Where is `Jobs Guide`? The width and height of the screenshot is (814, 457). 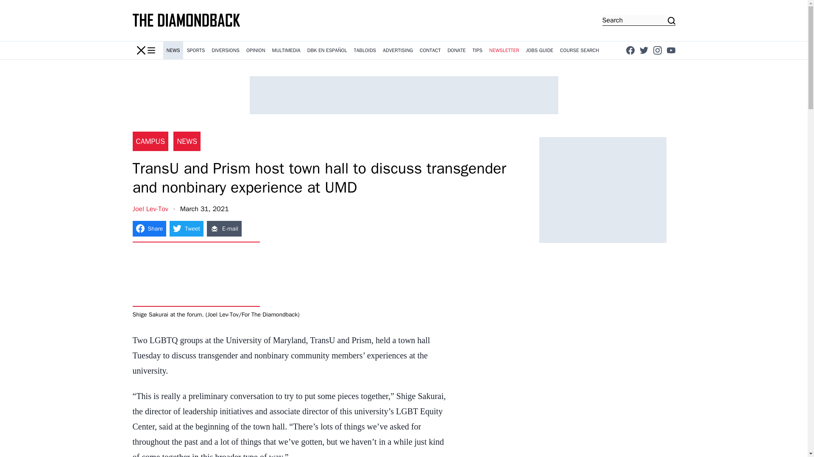
Jobs Guide is located at coordinates (539, 50).